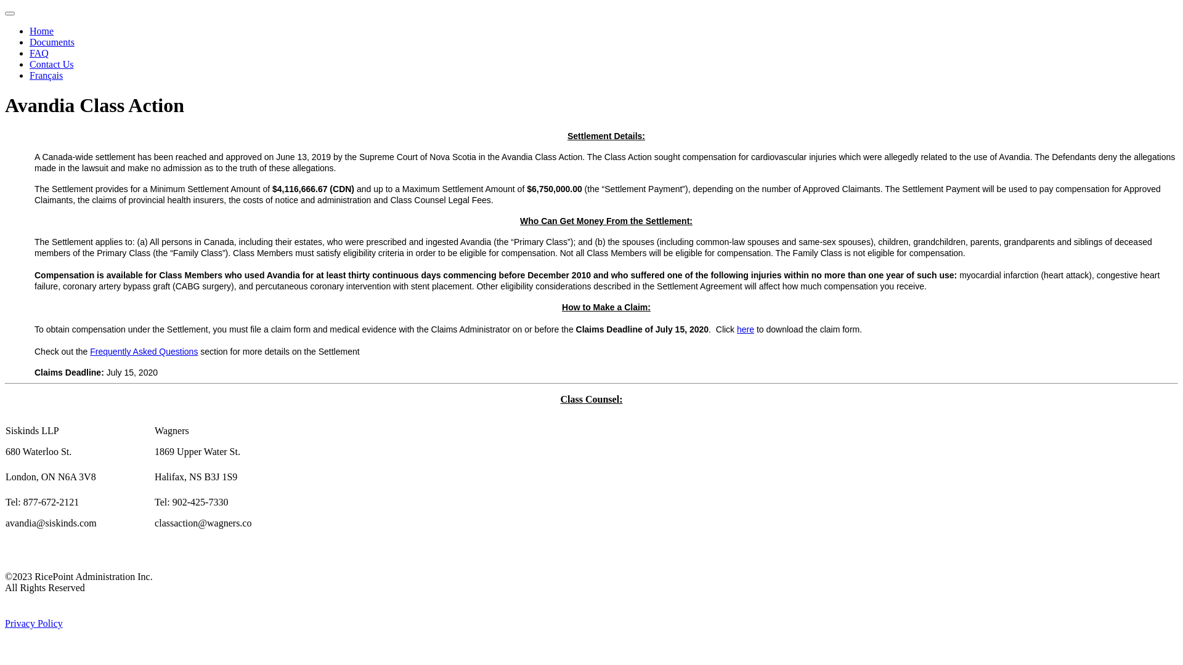  I want to click on FAQ, so click(39, 53).